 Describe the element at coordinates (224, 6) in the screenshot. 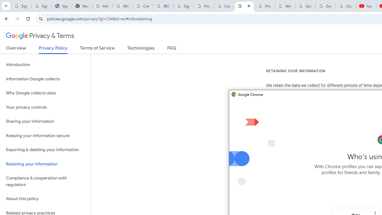

I see `Create your Google Account` at that location.